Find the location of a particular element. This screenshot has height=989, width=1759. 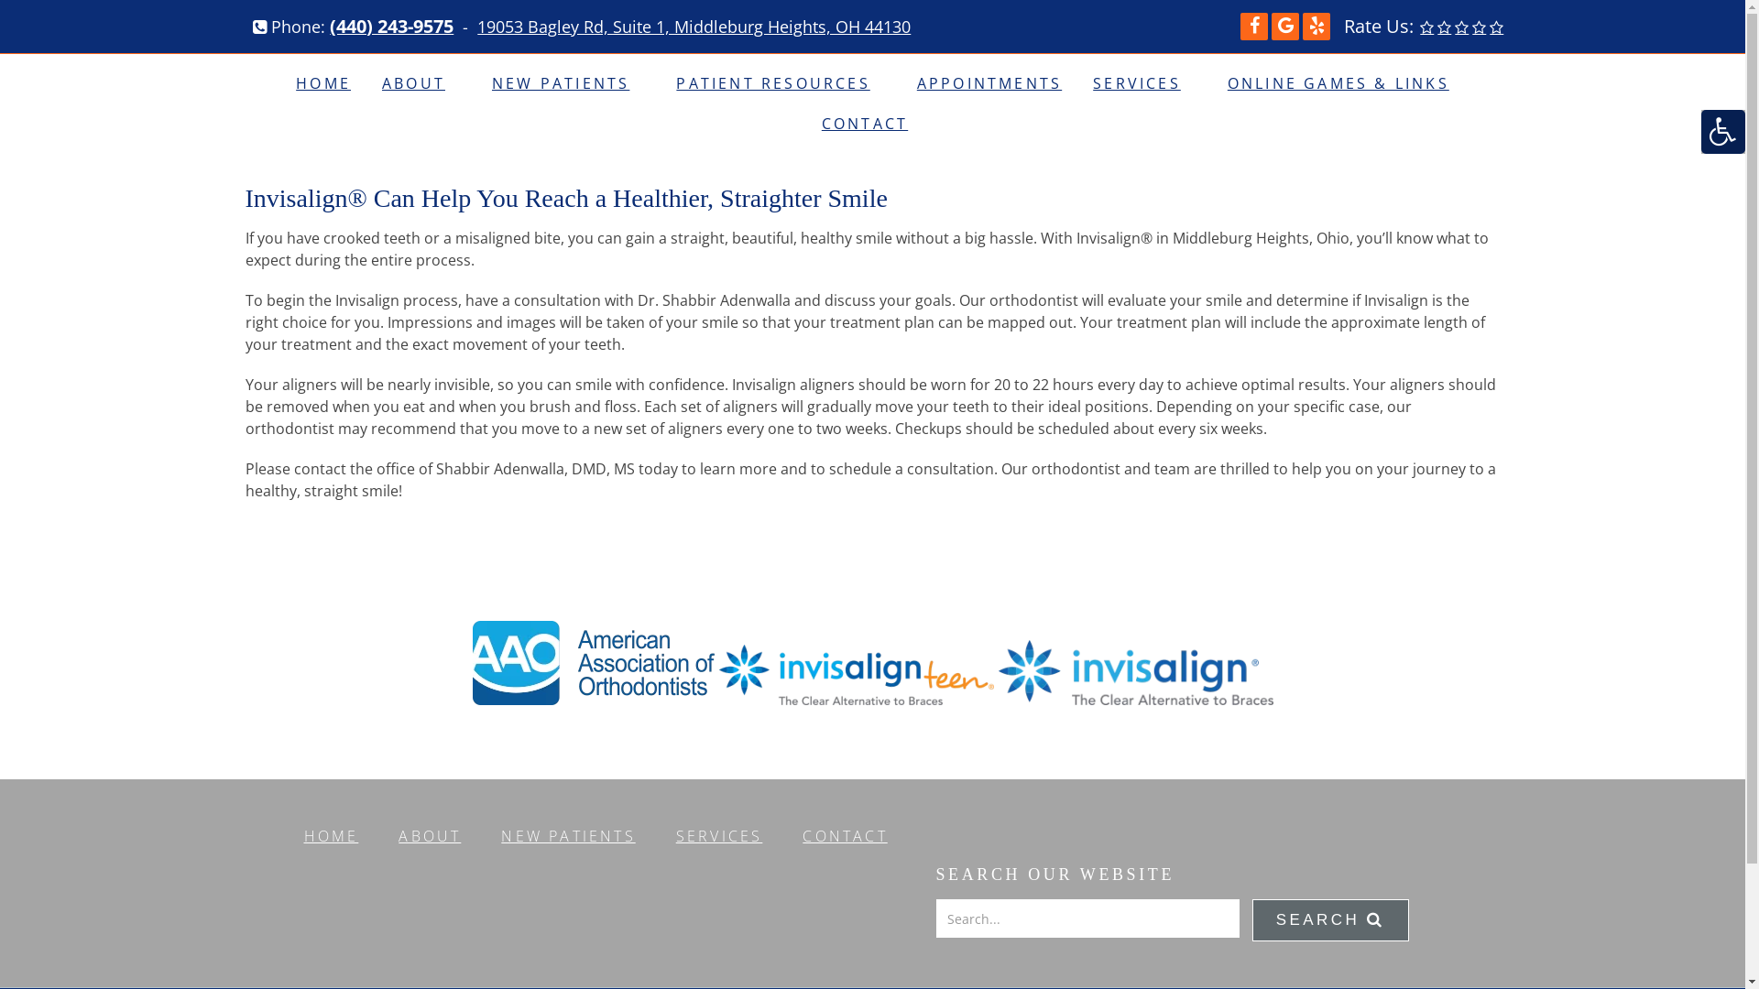

NEW PATIENTS is located at coordinates (568, 83).